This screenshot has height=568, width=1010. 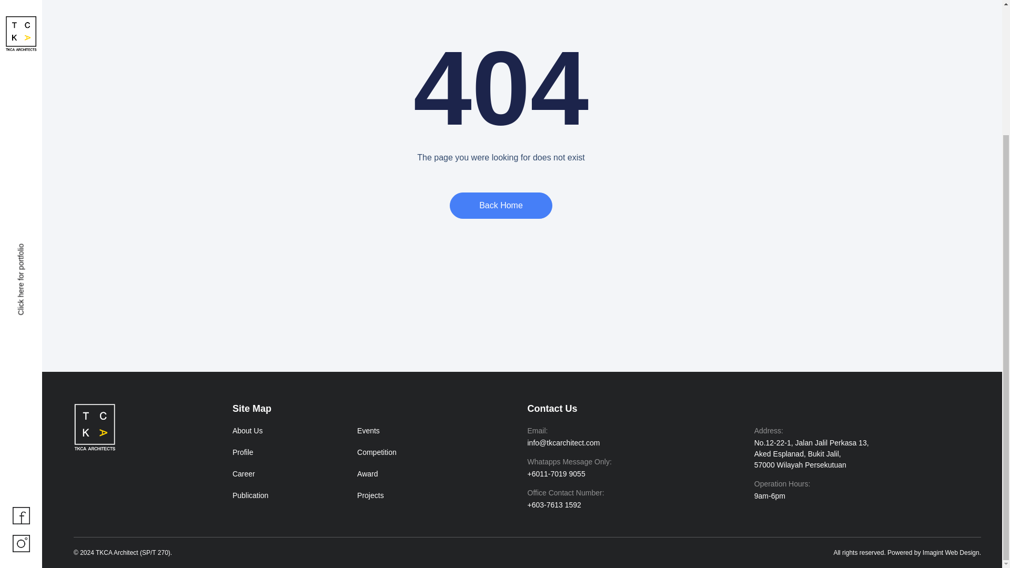 What do you see at coordinates (367, 474) in the screenshot?
I see `Award` at bounding box center [367, 474].